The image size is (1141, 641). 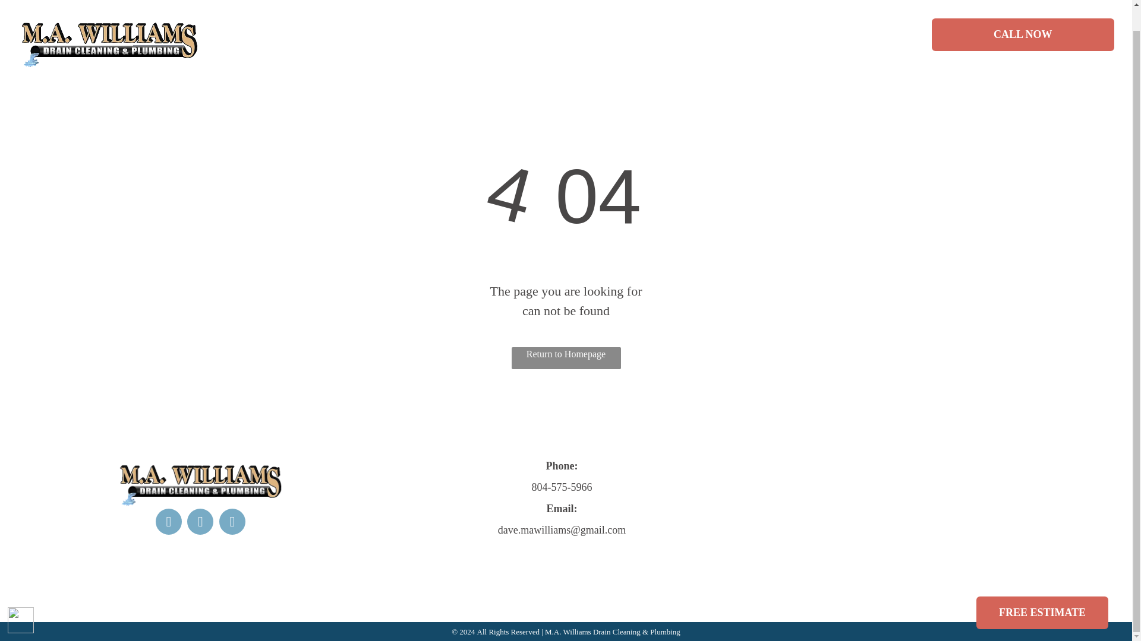 I want to click on SERVICES, so click(x=661, y=13).